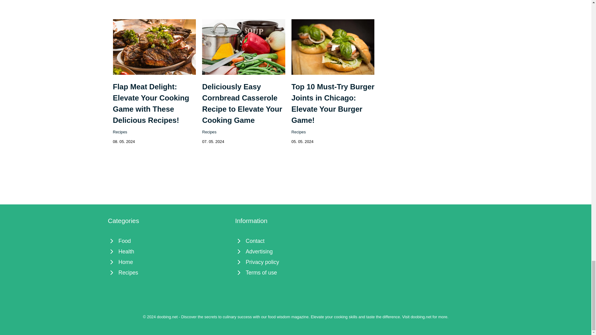 This screenshot has width=596, height=335. What do you see at coordinates (209, 132) in the screenshot?
I see `Recipes` at bounding box center [209, 132].